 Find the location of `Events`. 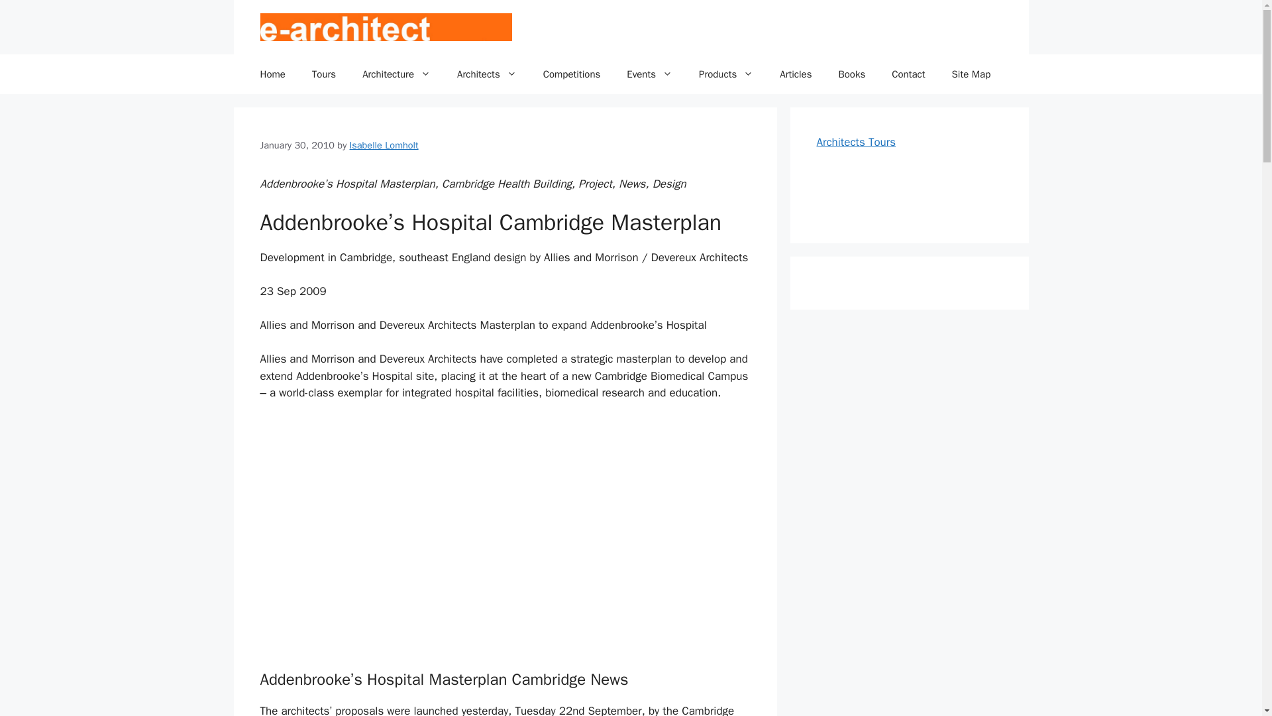

Events is located at coordinates (649, 74).